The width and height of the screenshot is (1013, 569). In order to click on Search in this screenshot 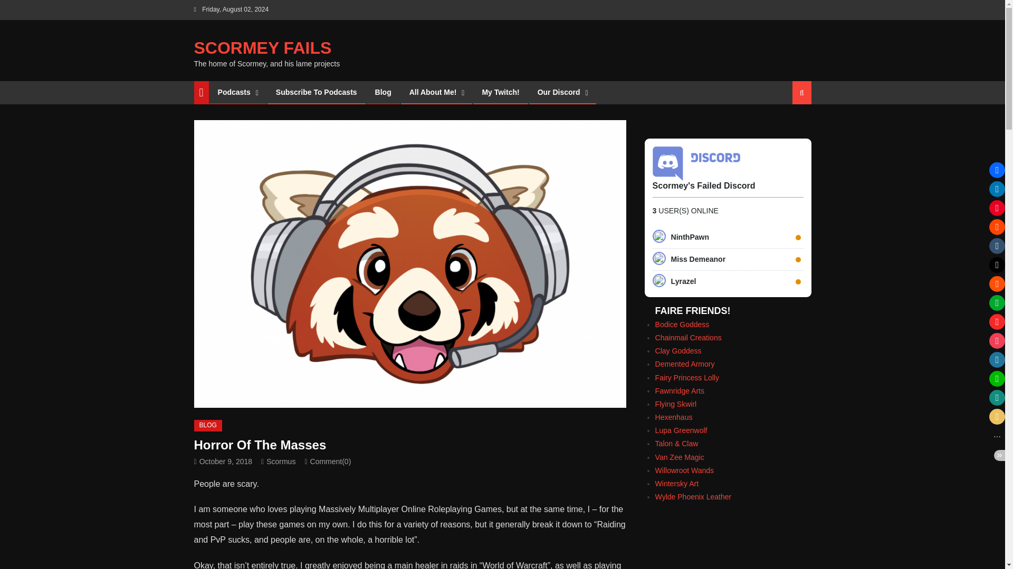, I will do `click(789, 129)`.